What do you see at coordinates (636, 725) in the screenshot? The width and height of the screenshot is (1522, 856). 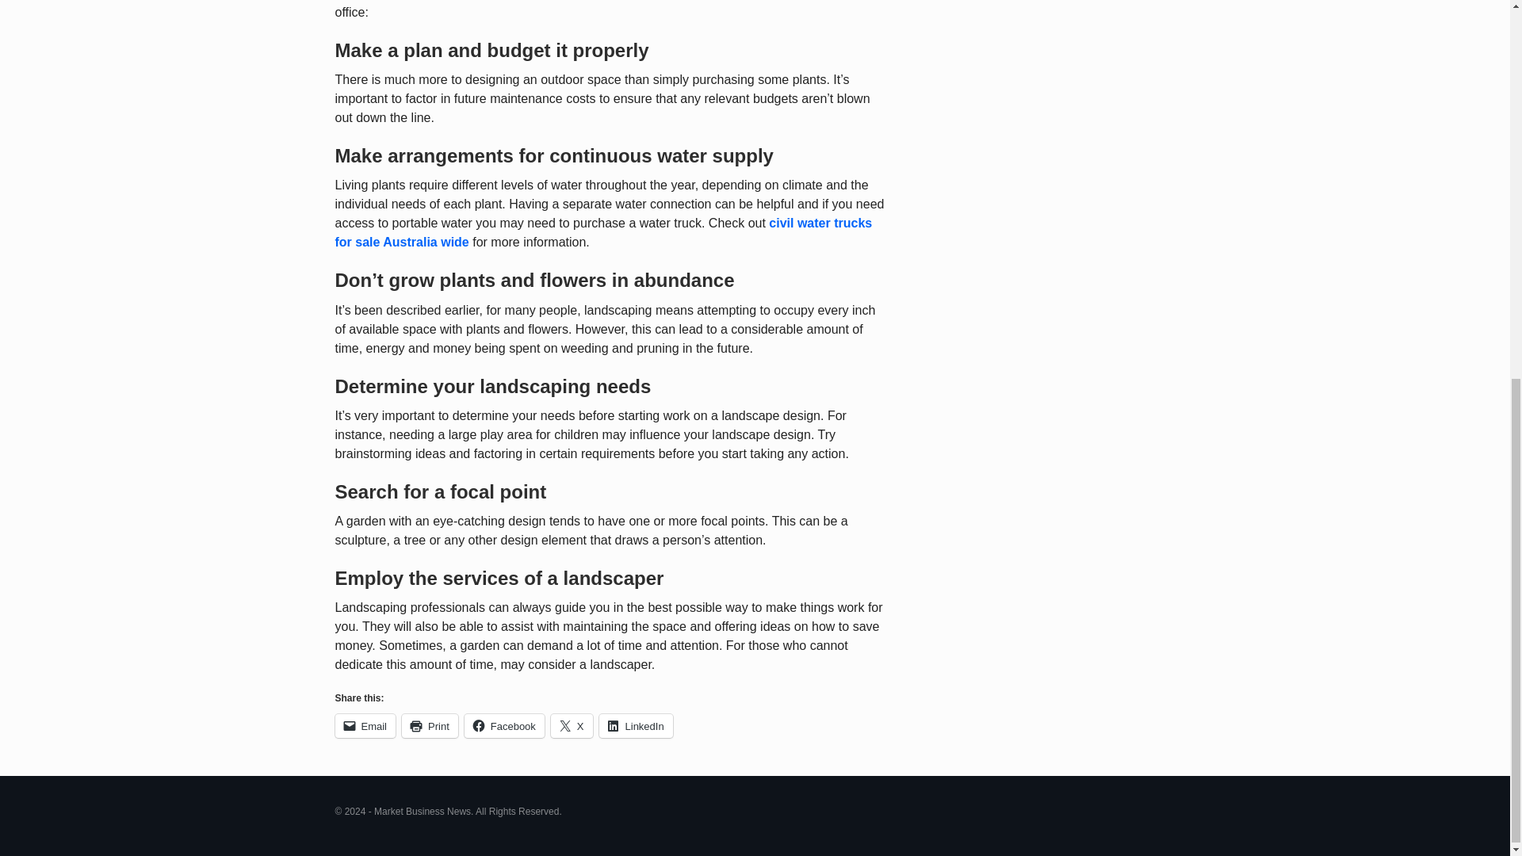 I see `Click to share on LinkedIn` at bounding box center [636, 725].